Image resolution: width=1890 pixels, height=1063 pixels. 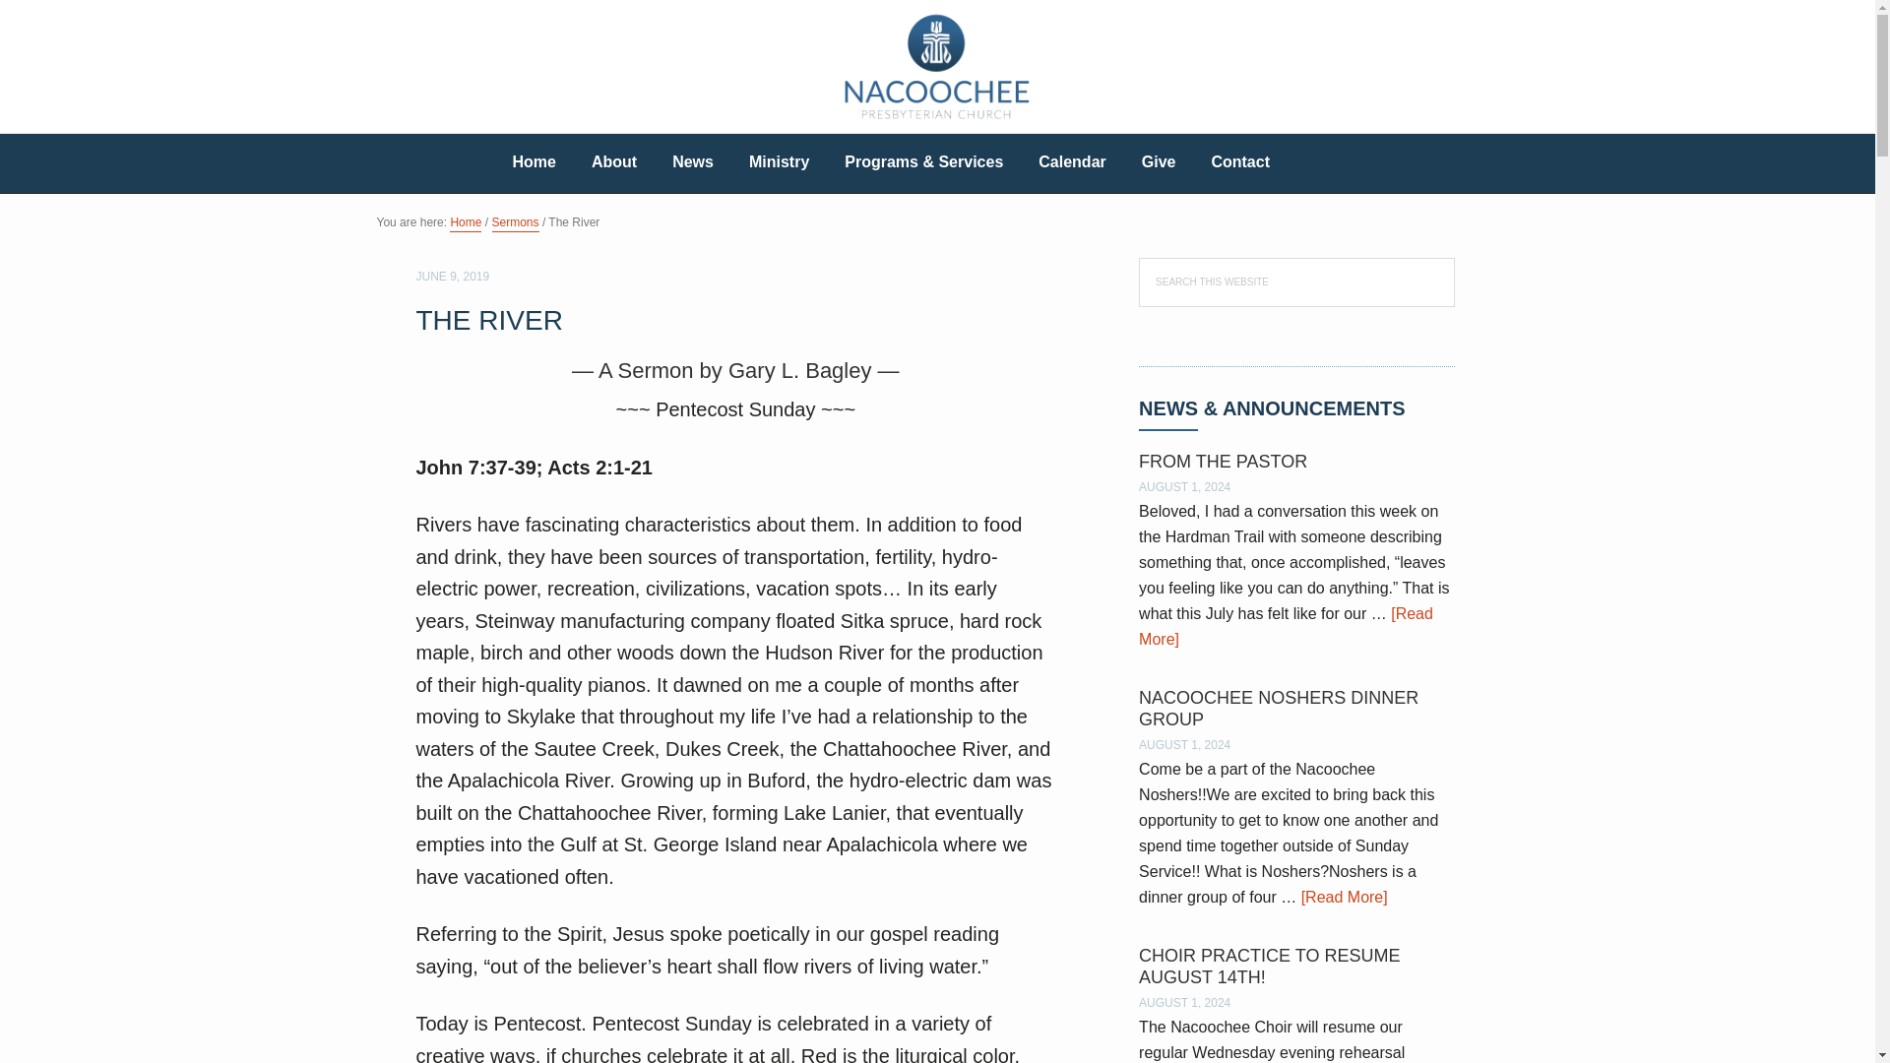 What do you see at coordinates (1160, 163) in the screenshot?
I see `Give` at bounding box center [1160, 163].